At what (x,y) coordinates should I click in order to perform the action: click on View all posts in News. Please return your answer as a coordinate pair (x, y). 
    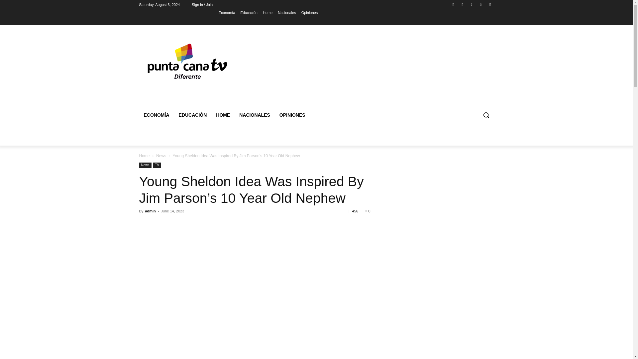
    Looking at the image, I should click on (161, 156).